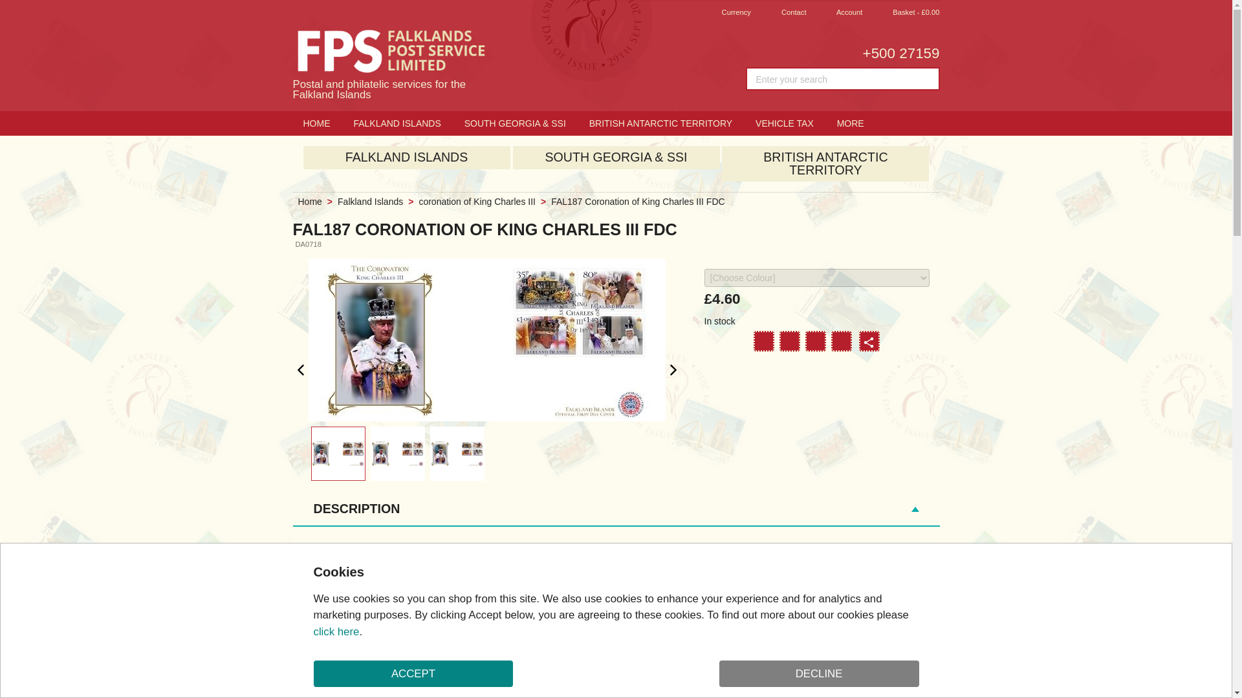 The image size is (1242, 698). What do you see at coordinates (926, 79) in the screenshot?
I see `Search` at bounding box center [926, 79].